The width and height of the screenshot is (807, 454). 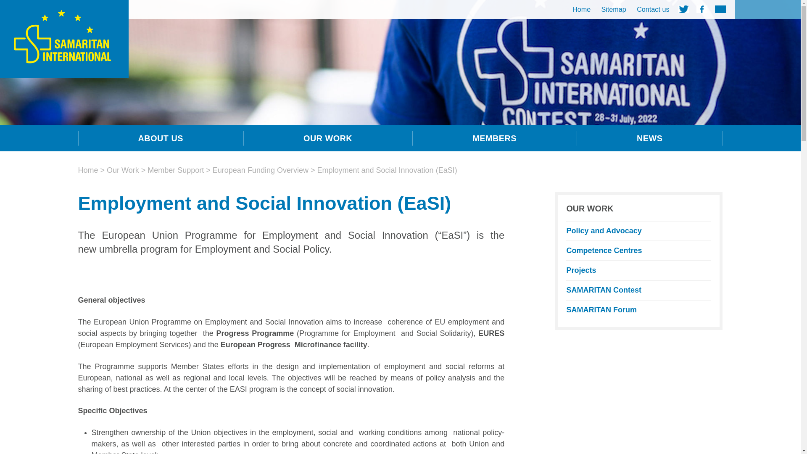 What do you see at coordinates (328, 138) in the screenshot?
I see `OUR WORK` at bounding box center [328, 138].